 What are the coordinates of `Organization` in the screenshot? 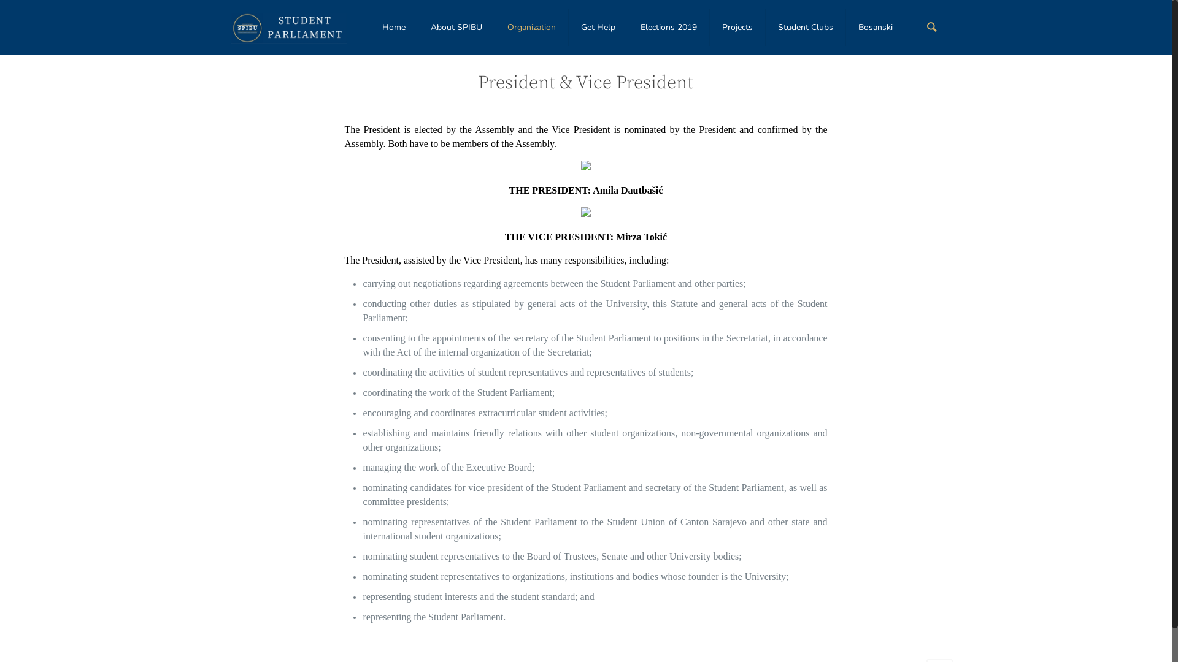 It's located at (532, 28).